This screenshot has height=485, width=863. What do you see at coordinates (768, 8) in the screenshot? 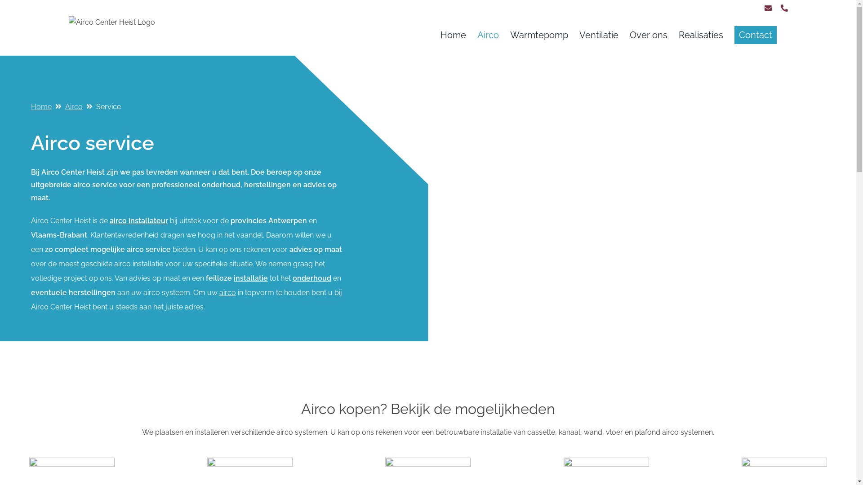
I see `E-mail` at bounding box center [768, 8].